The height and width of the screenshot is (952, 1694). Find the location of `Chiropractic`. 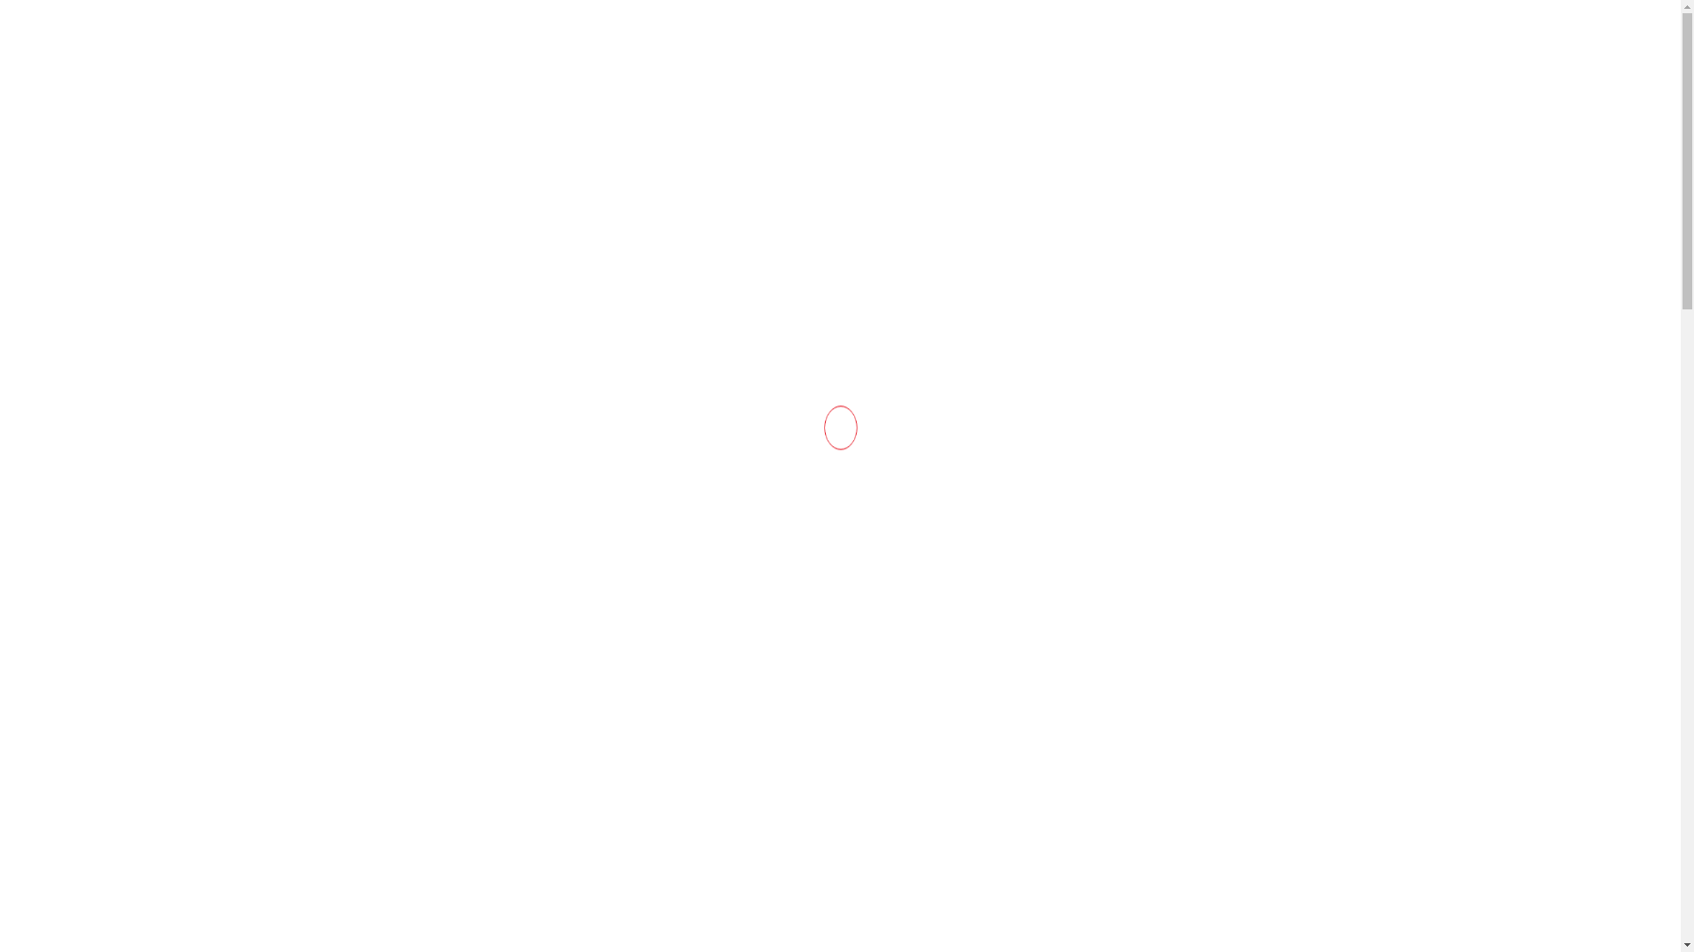

Chiropractic is located at coordinates (1079, 515).